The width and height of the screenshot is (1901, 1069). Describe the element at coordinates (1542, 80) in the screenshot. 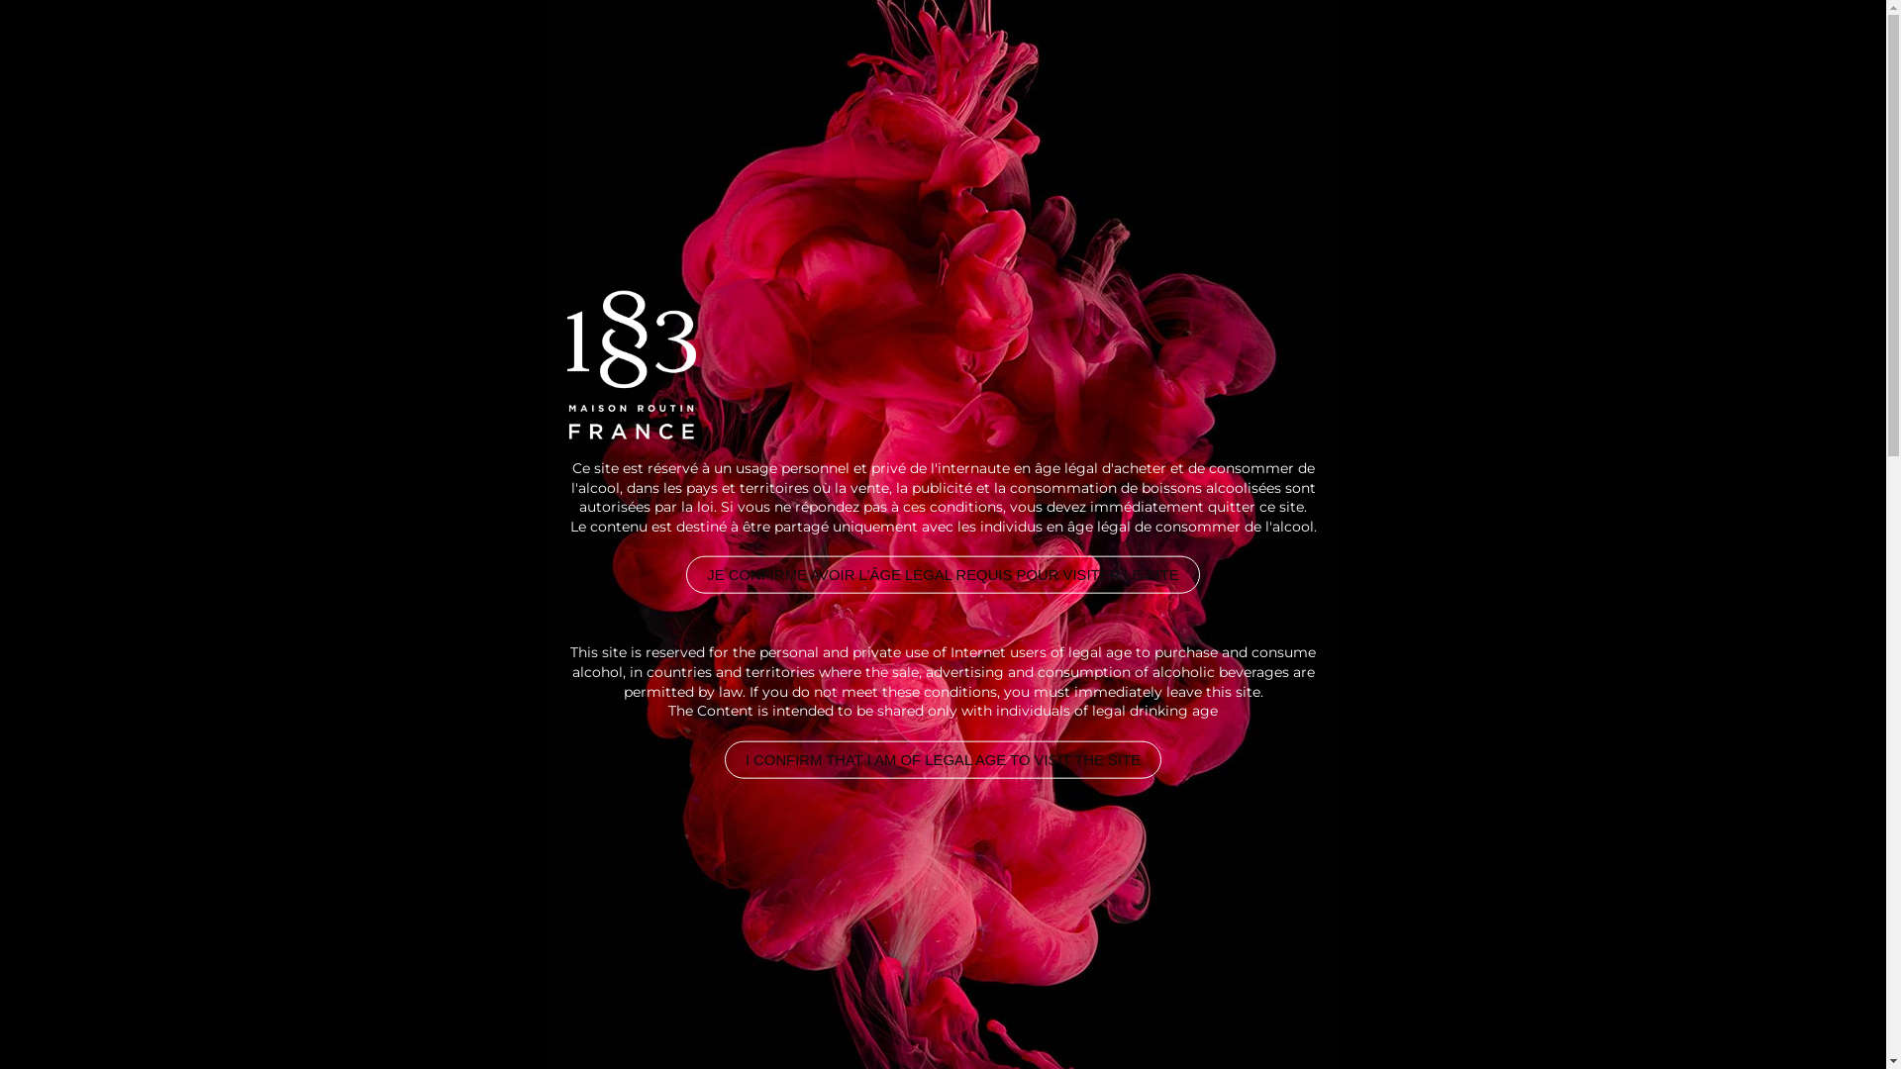

I see `TRENDS` at that location.